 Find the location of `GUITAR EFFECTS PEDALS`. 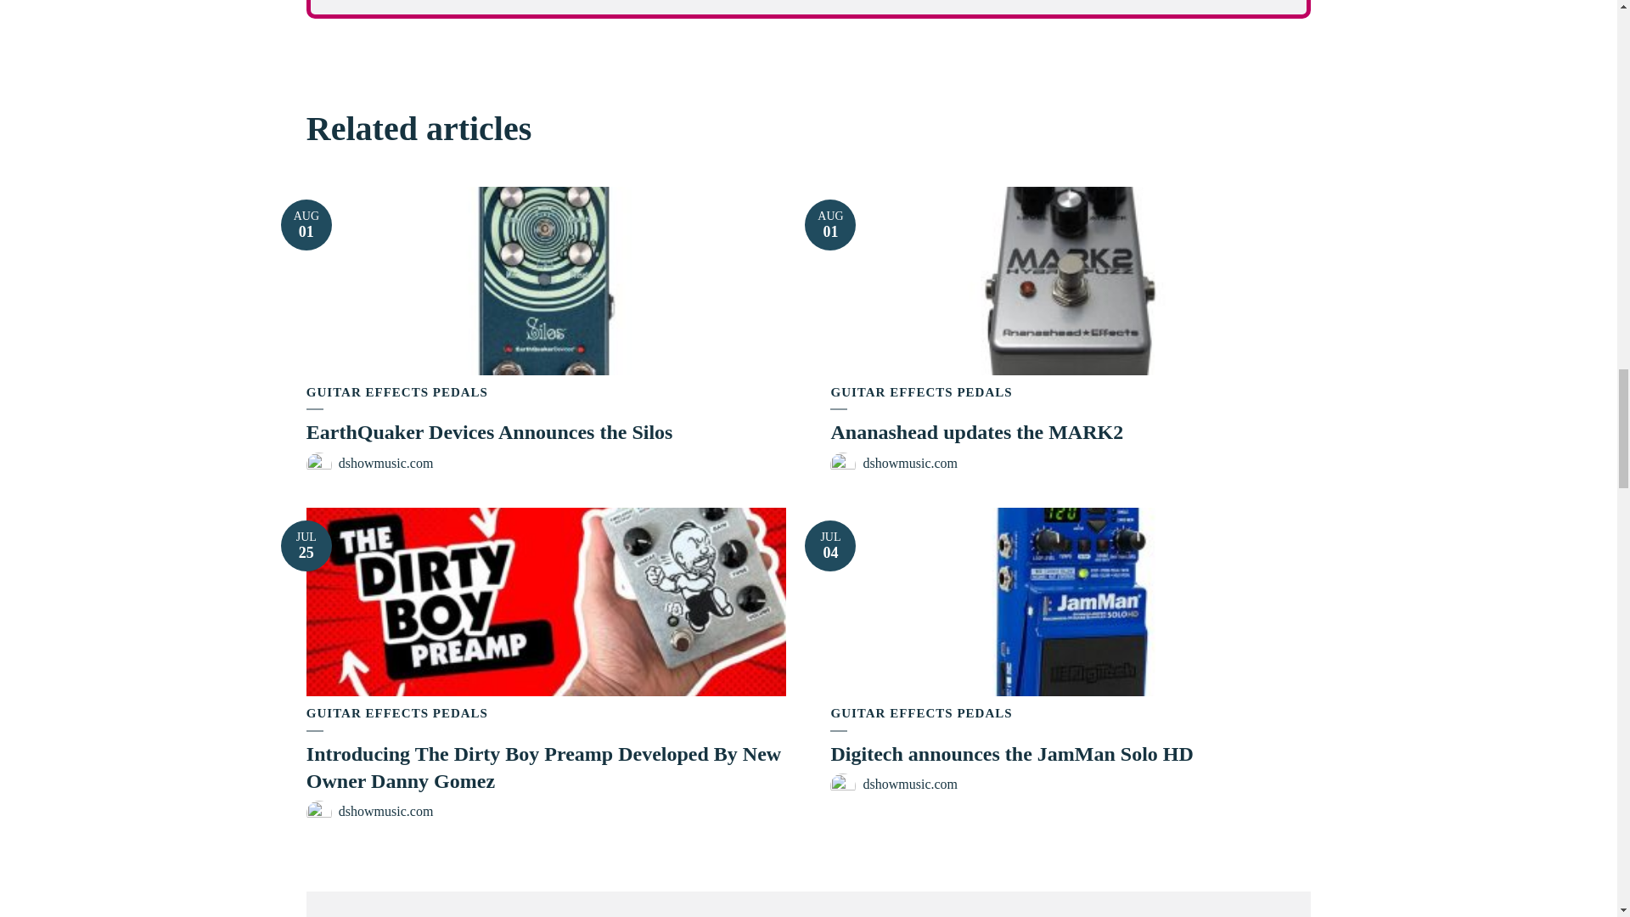

GUITAR EFFECTS PEDALS is located at coordinates (976, 431).